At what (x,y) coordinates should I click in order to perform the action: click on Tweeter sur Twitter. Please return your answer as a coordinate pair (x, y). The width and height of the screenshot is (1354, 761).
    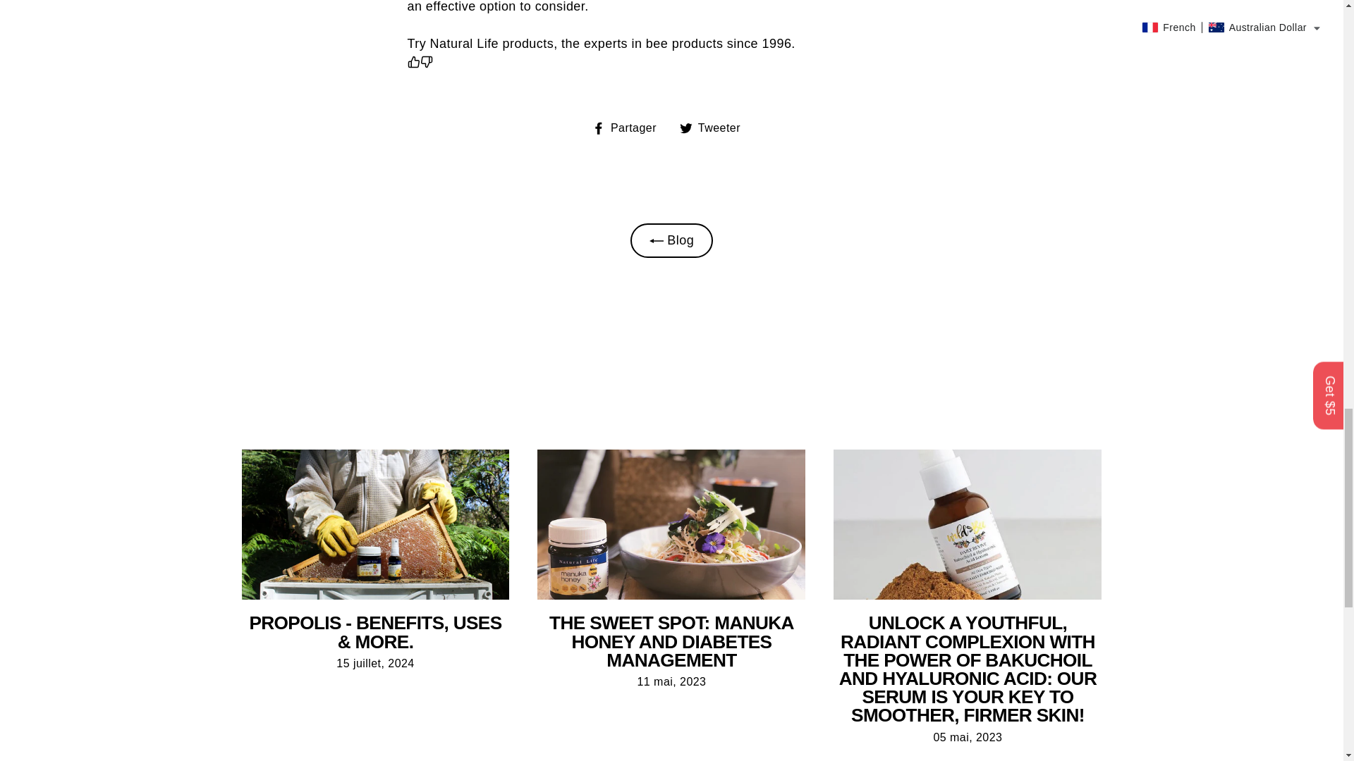
    Looking at the image, I should click on (715, 128).